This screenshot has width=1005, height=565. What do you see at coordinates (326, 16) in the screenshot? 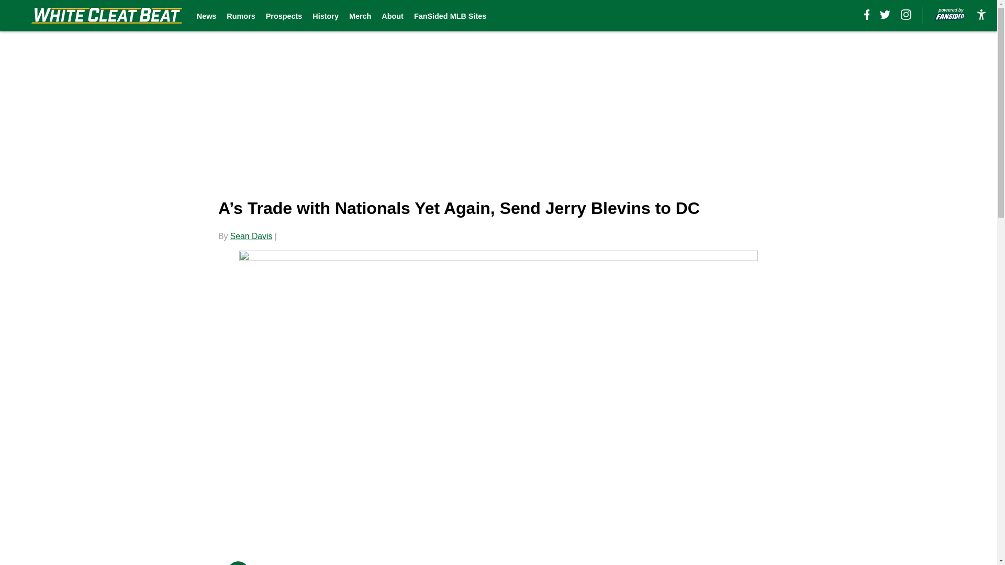
I see `History` at bounding box center [326, 16].